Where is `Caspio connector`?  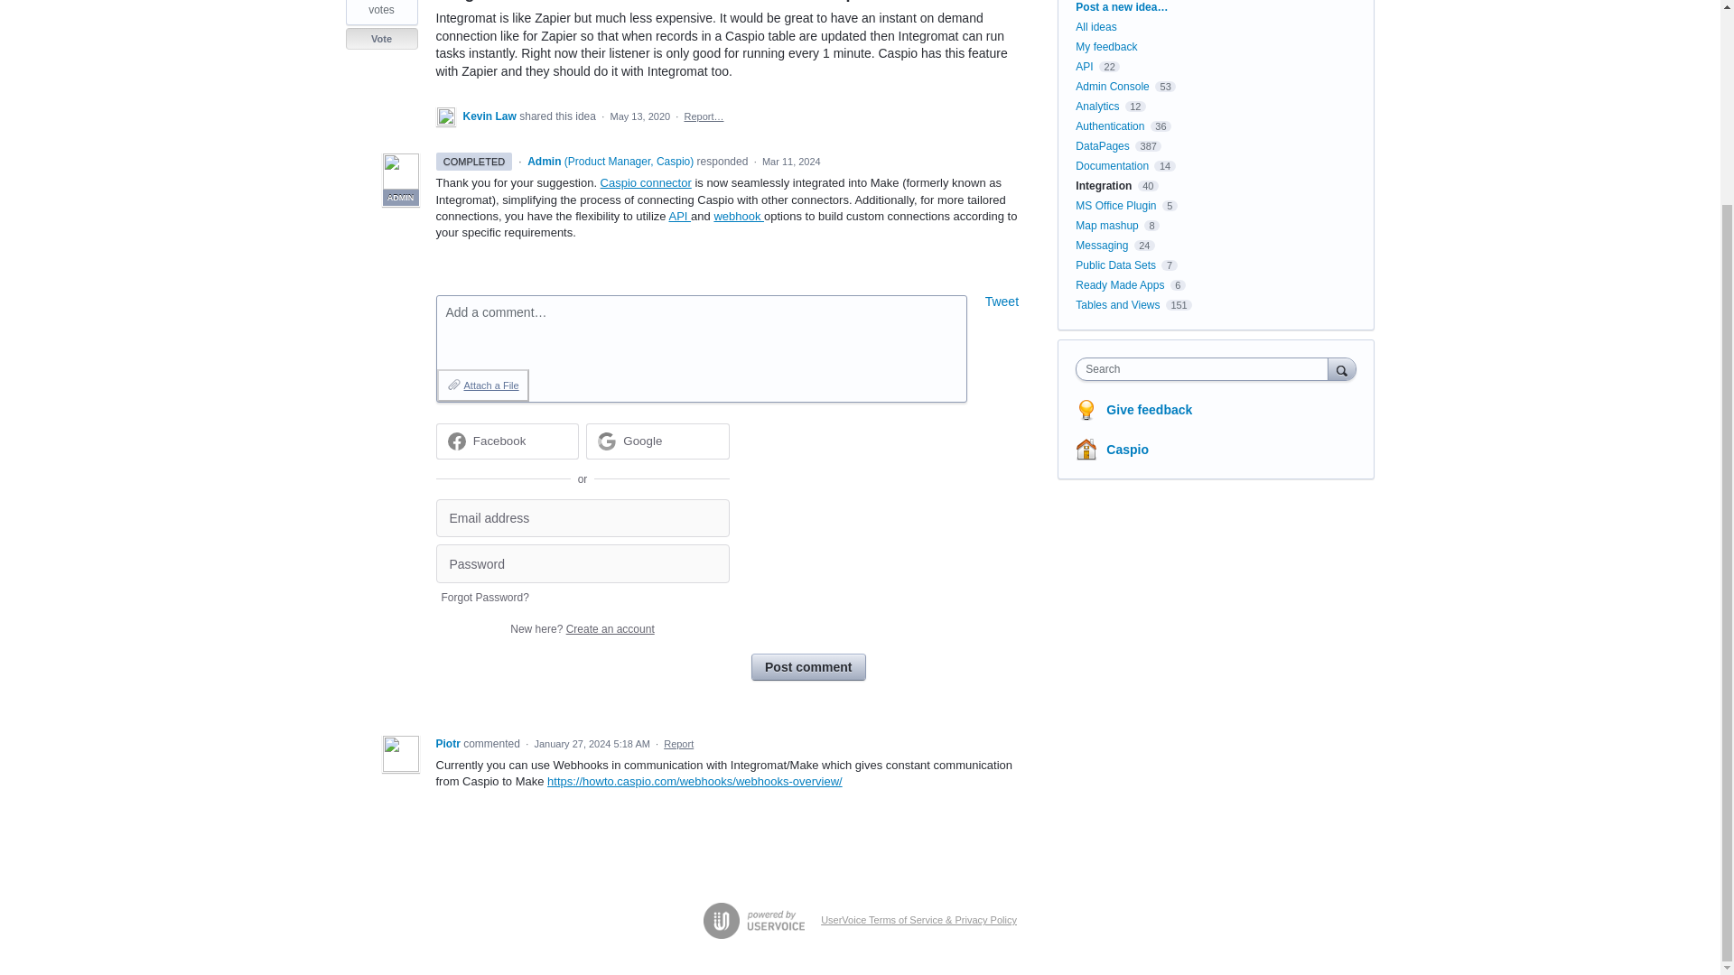
Caspio connector is located at coordinates (646, 182).